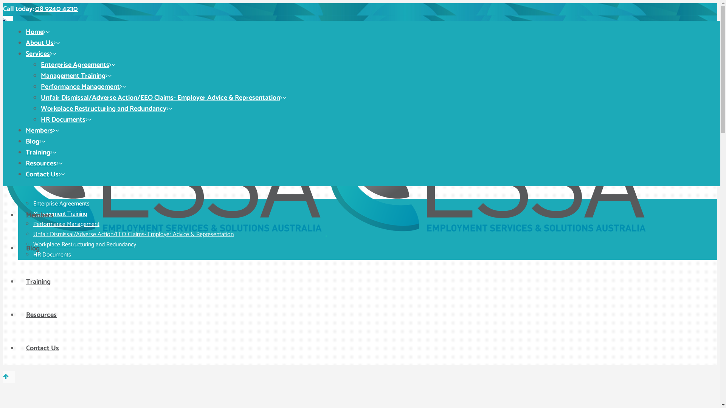 This screenshot has width=726, height=408. Describe the element at coordinates (35, 32) in the screenshot. I see `Home` at that location.